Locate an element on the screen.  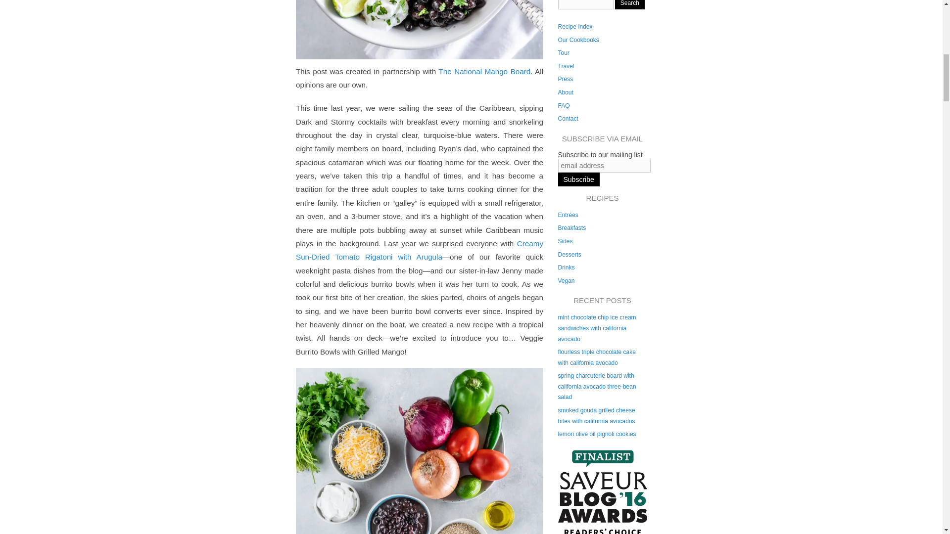
Subscribe is located at coordinates (579, 179).